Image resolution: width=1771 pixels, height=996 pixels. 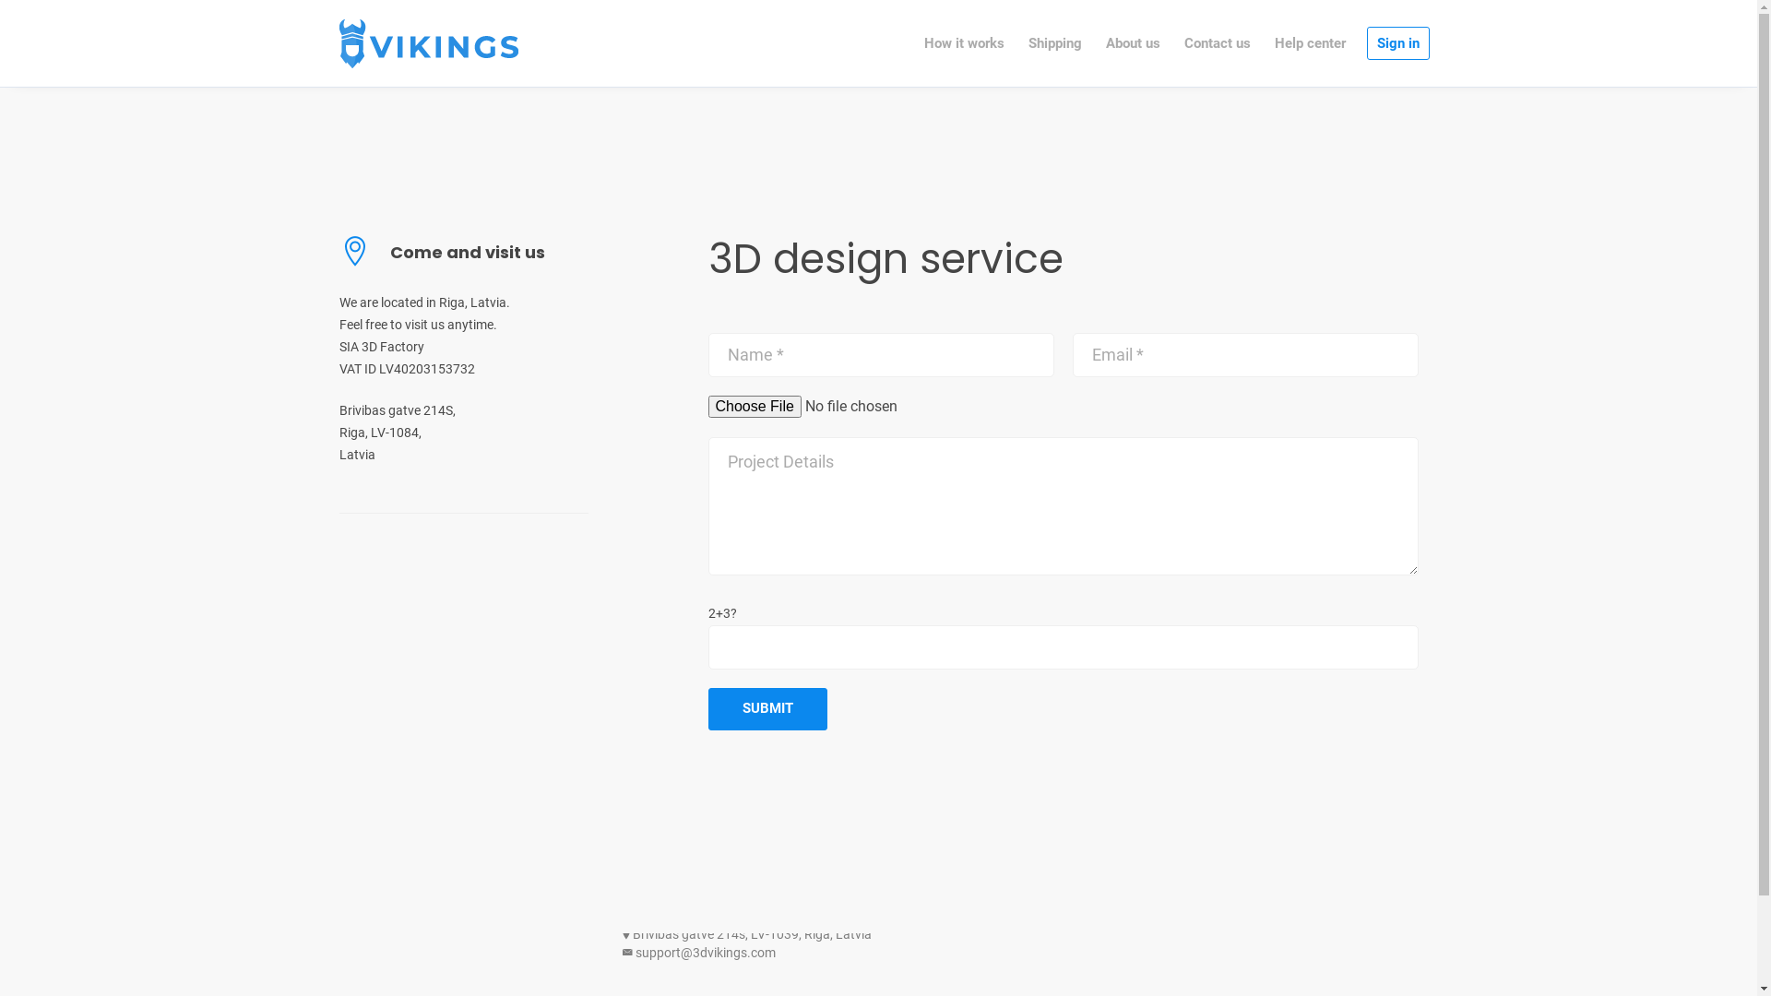 What do you see at coordinates (706, 953) in the screenshot?
I see `support@3dvikings.com` at bounding box center [706, 953].